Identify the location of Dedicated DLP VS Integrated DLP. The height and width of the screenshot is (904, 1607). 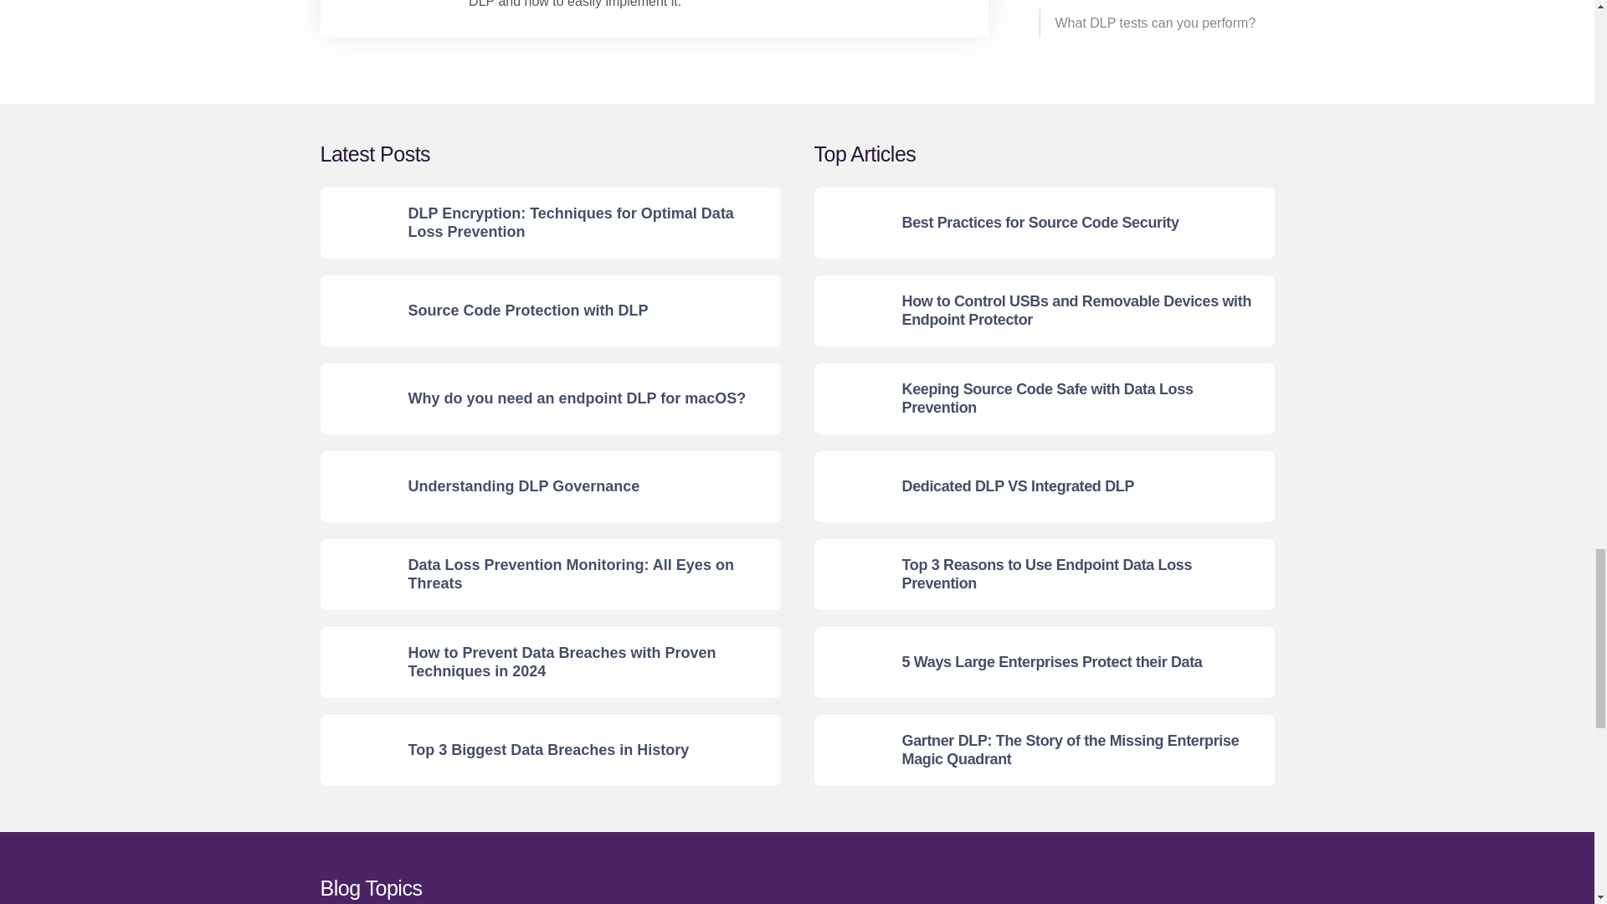
(849, 486).